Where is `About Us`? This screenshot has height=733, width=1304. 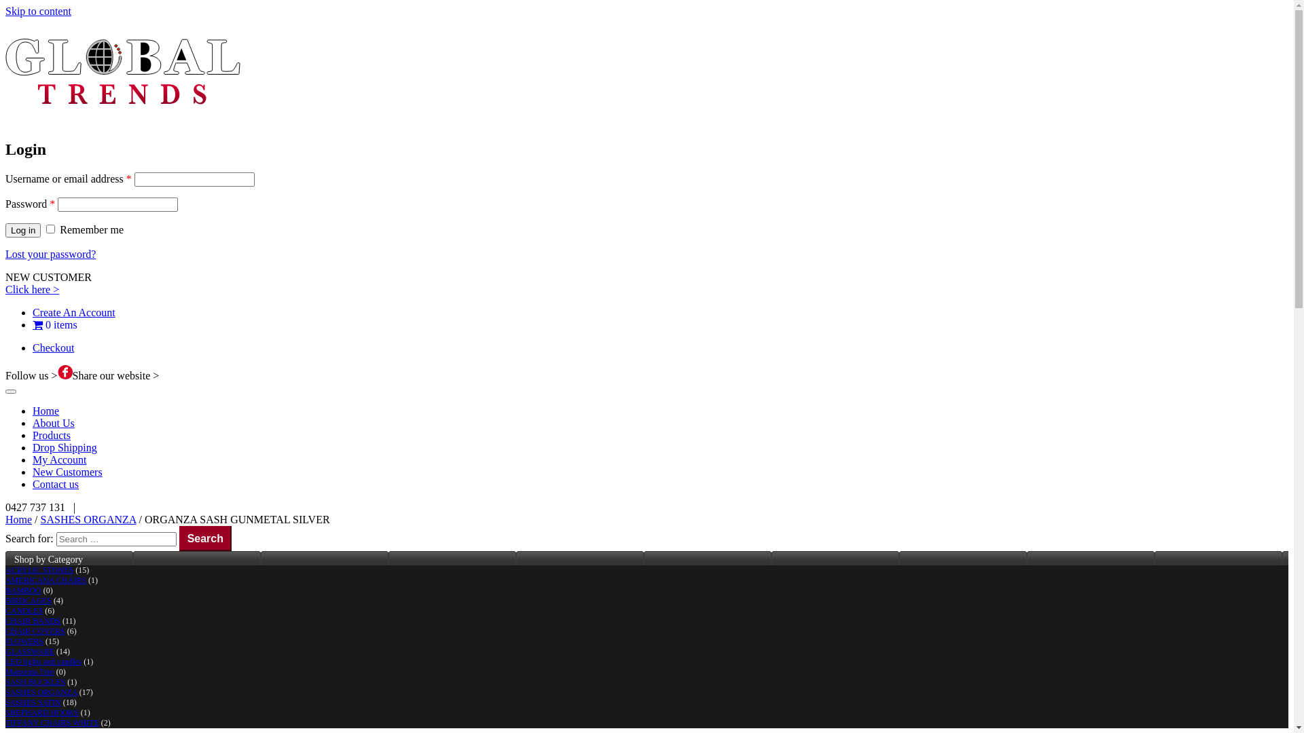
About Us is located at coordinates (54, 424).